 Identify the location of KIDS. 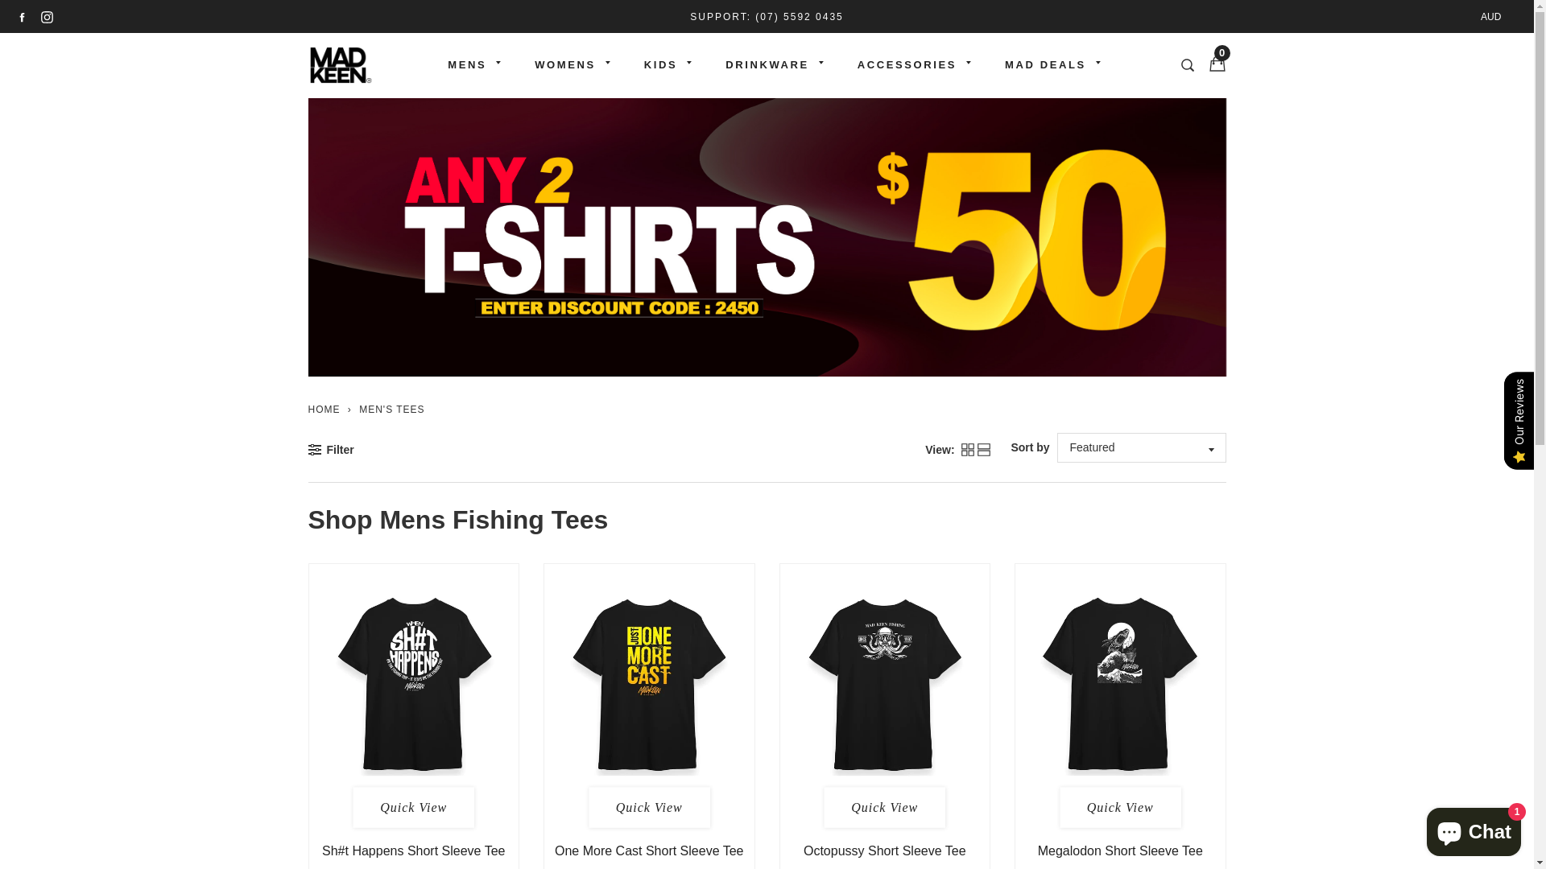
(660, 65).